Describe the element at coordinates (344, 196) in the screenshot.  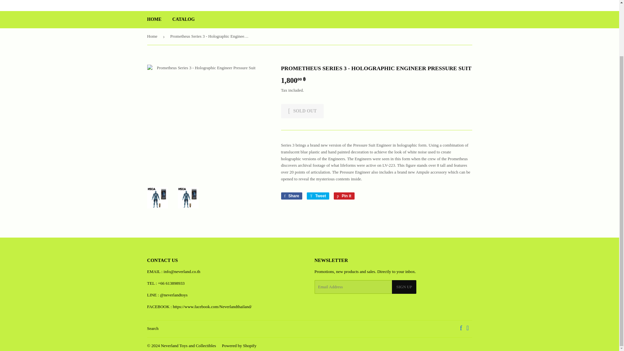
I see `Neverland Toys and Collectibles` at that location.